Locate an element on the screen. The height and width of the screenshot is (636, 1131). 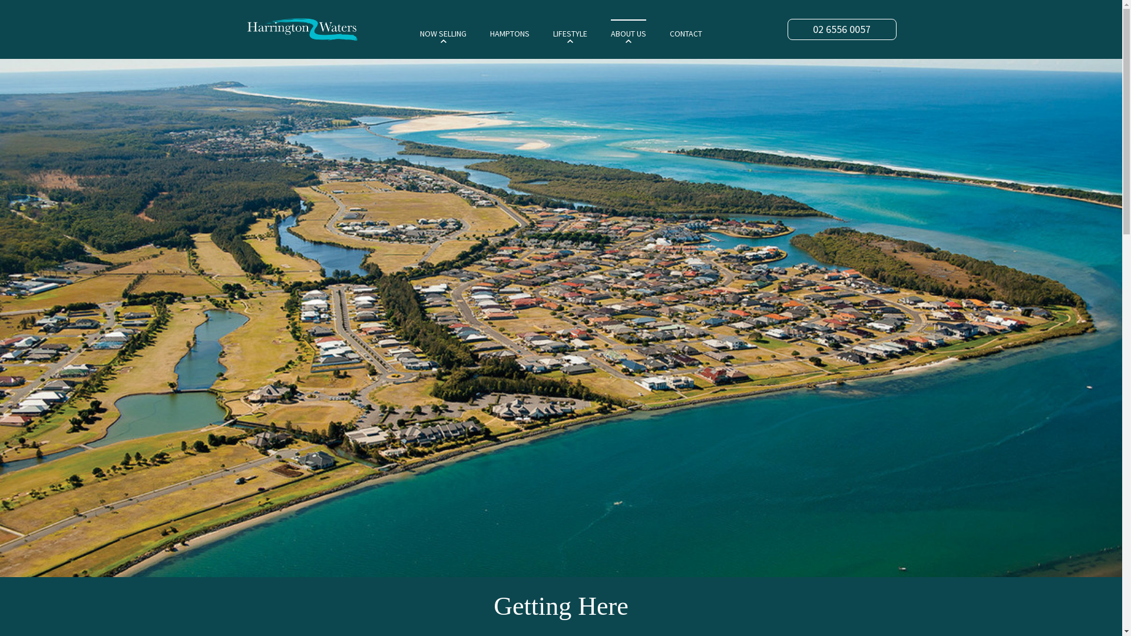
HAMPTONS is located at coordinates (510, 33).